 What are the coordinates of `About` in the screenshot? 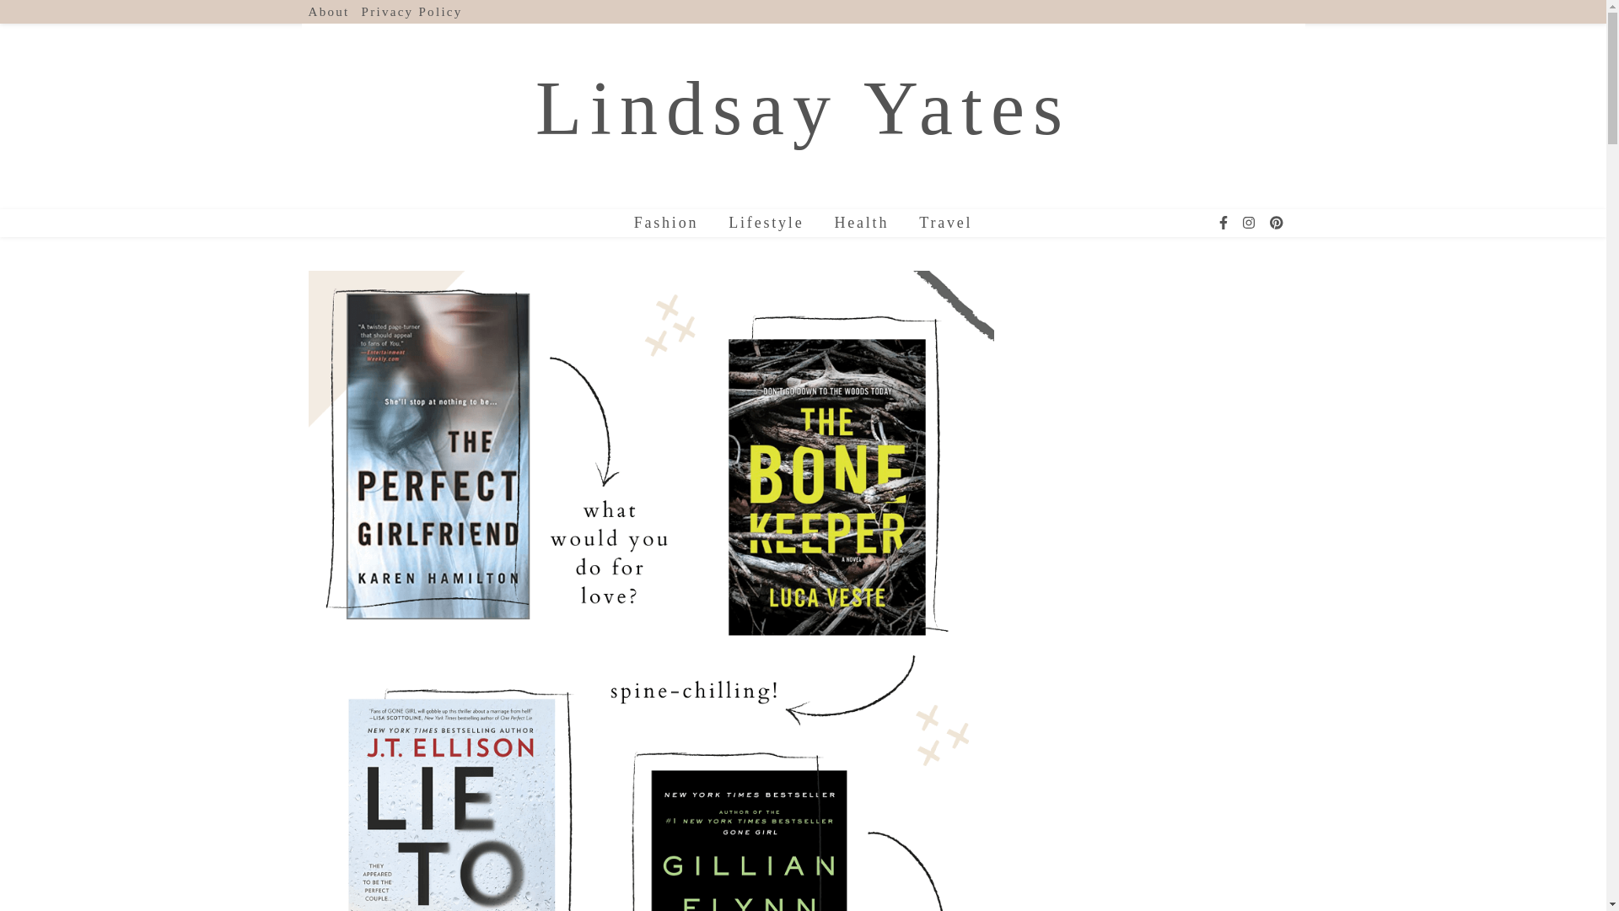 It's located at (331, 12).